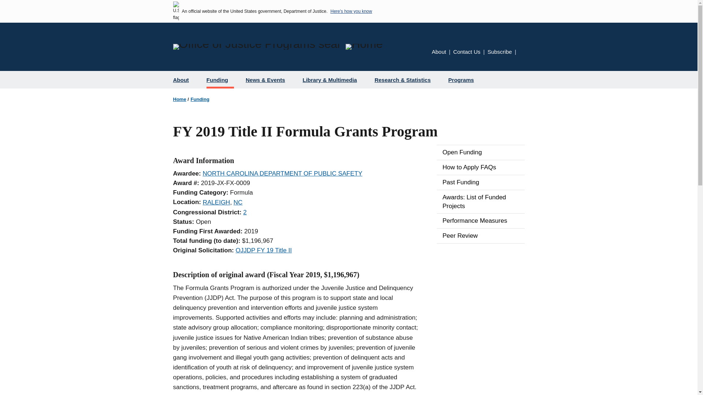  I want to click on RALEIGH, so click(217, 202).